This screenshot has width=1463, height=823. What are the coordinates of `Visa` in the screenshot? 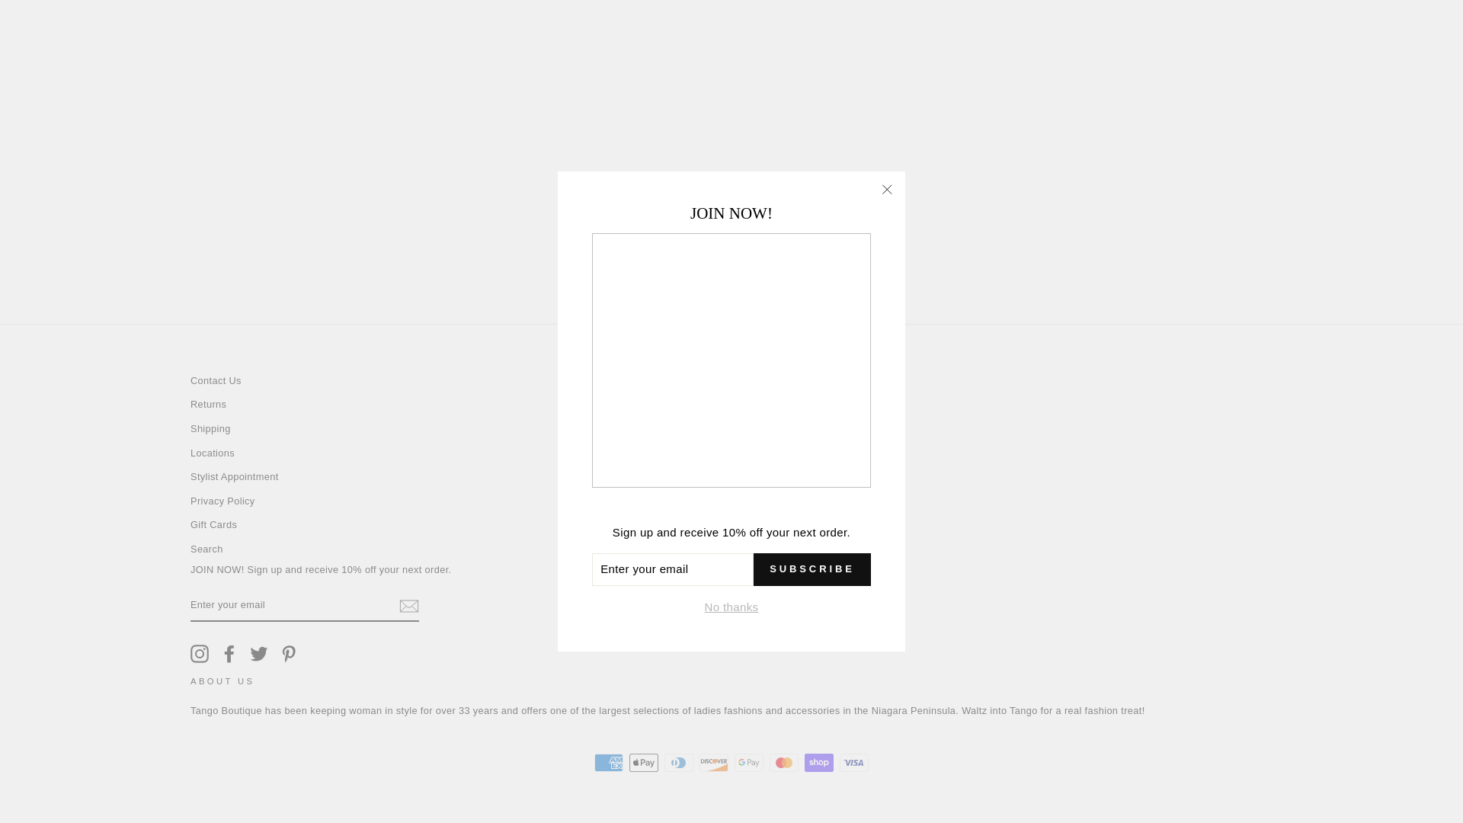 It's located at (854, 763).